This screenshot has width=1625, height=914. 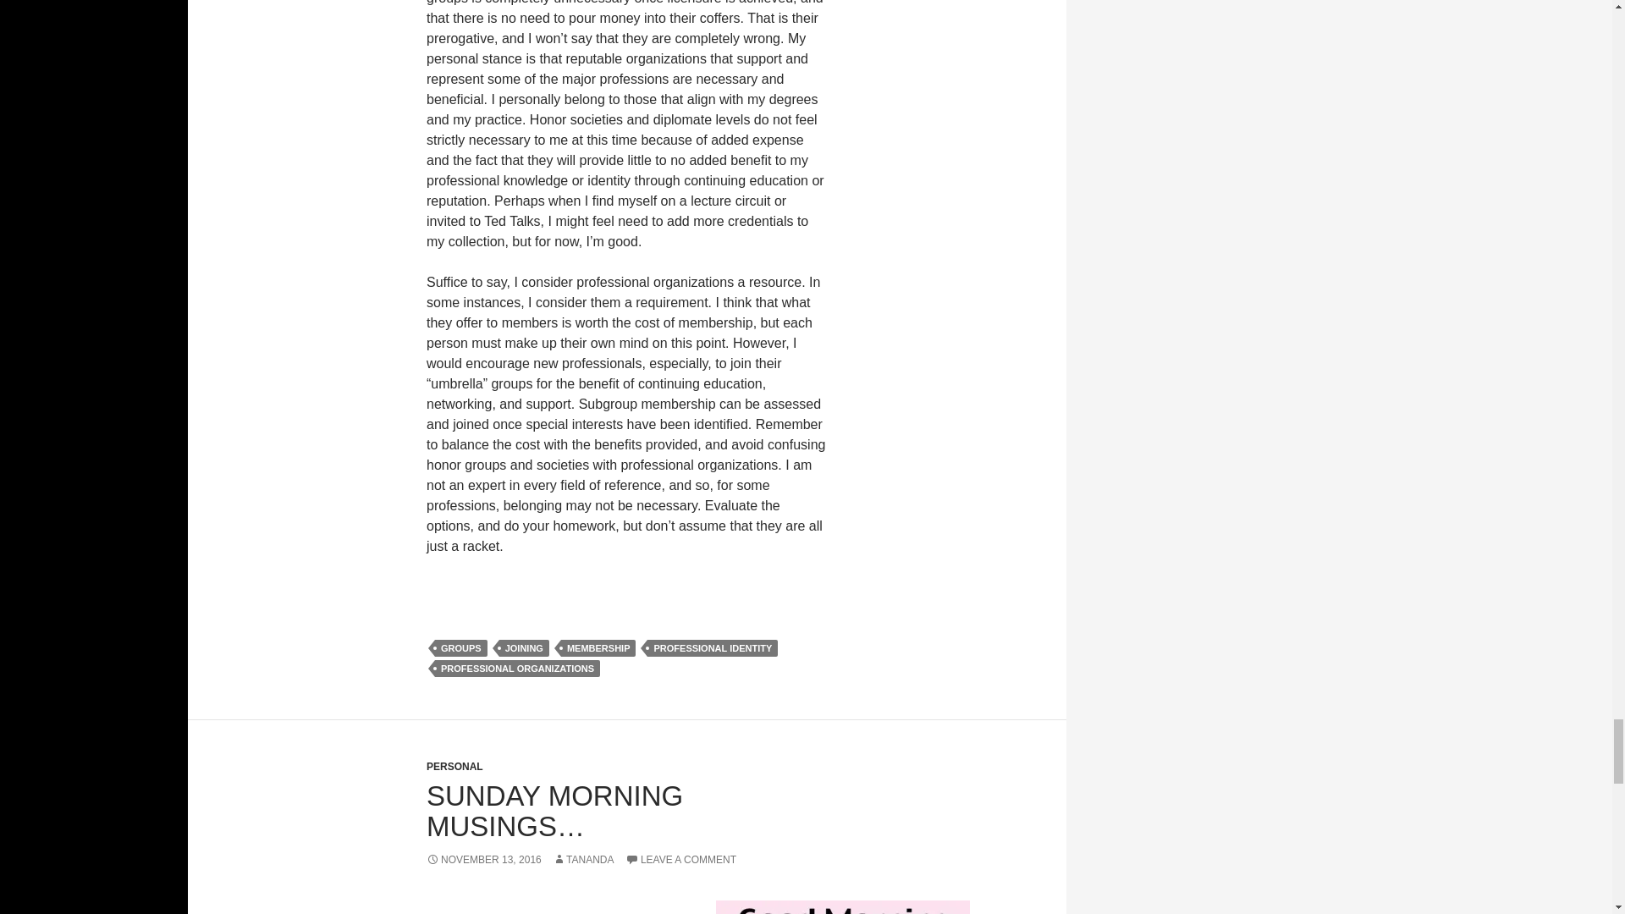 What do you see at coordinates (598, 648) in the screenshot?
I see `MEMBERSHIP` at bounding box center [598, 648].